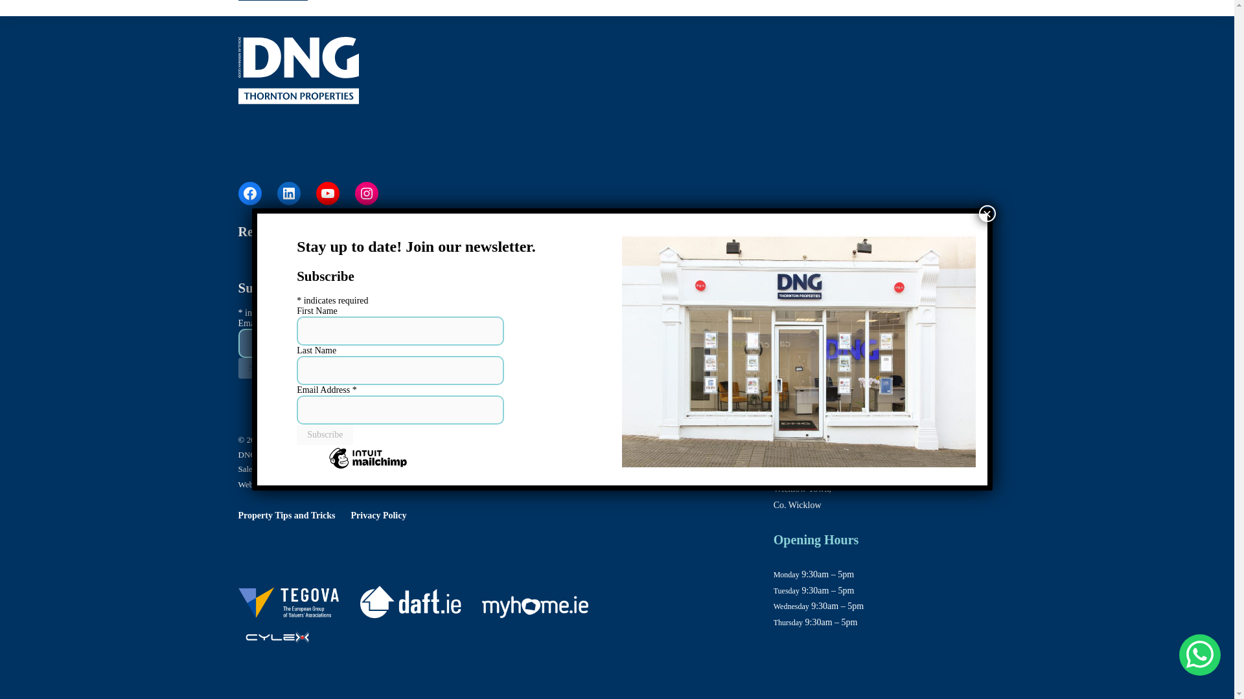  What do you see at coordinates (267, 368) in the screenshot?
I see `Subscribe` at bounding box center [267, 368].